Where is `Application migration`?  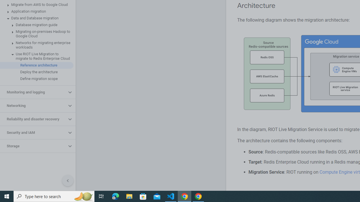 Application migration is located at coordinates (37, 11).